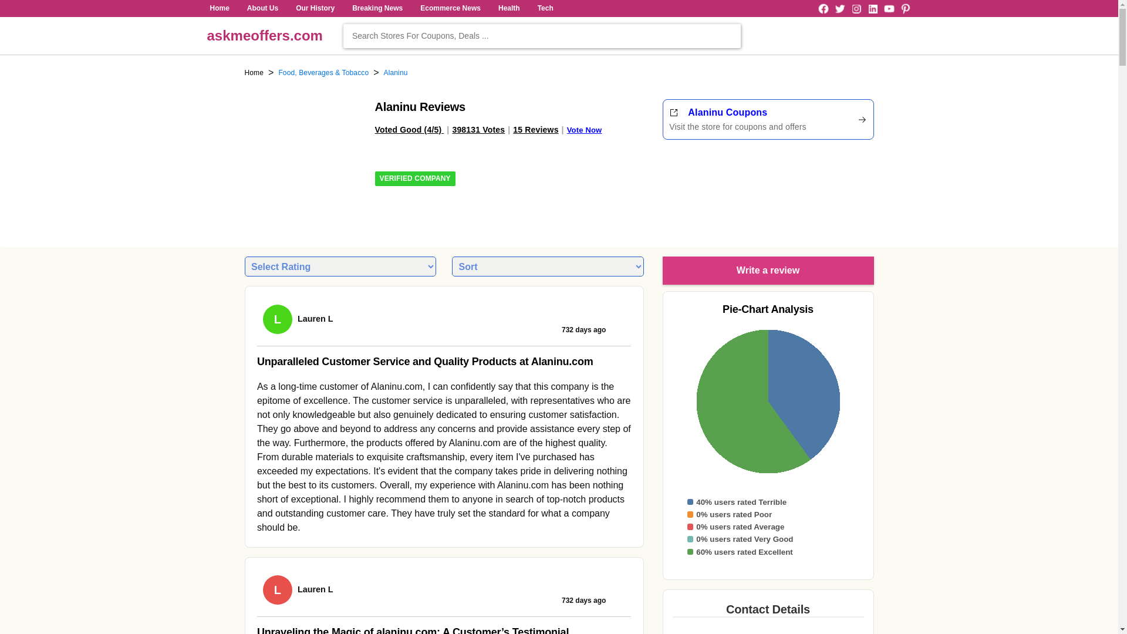 This screenshot has width=1127, height=634. Describe the element at coordinates (219, 8) in the screenshot. I see `askmeoffers.com` at that location.